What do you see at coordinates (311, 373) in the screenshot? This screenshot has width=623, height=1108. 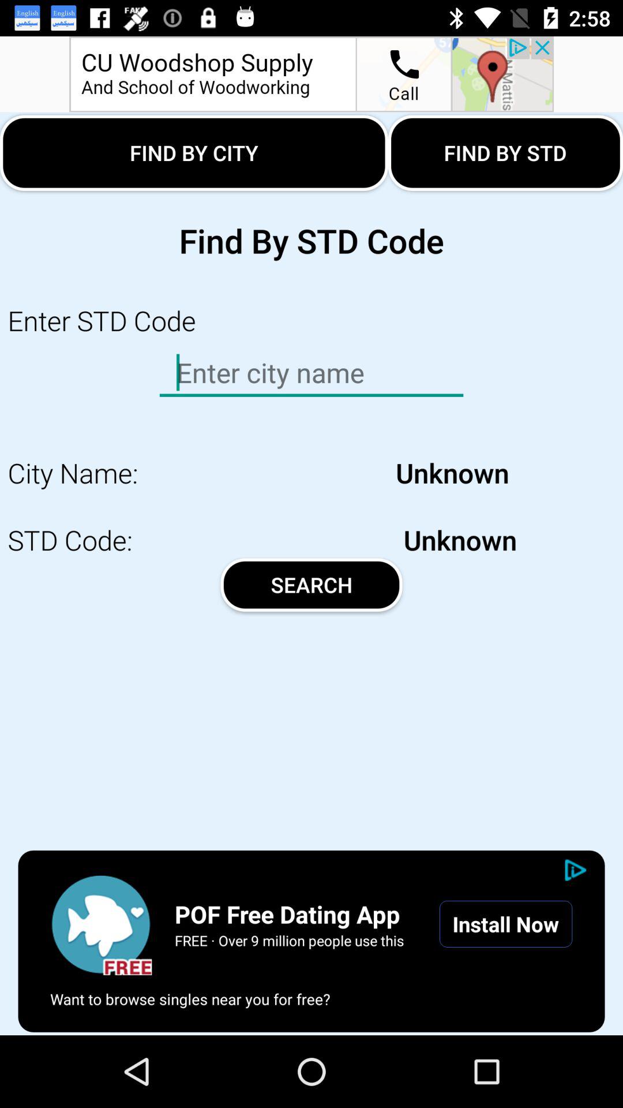 I see `bring up keyboard` at bounding box center [311, 373].